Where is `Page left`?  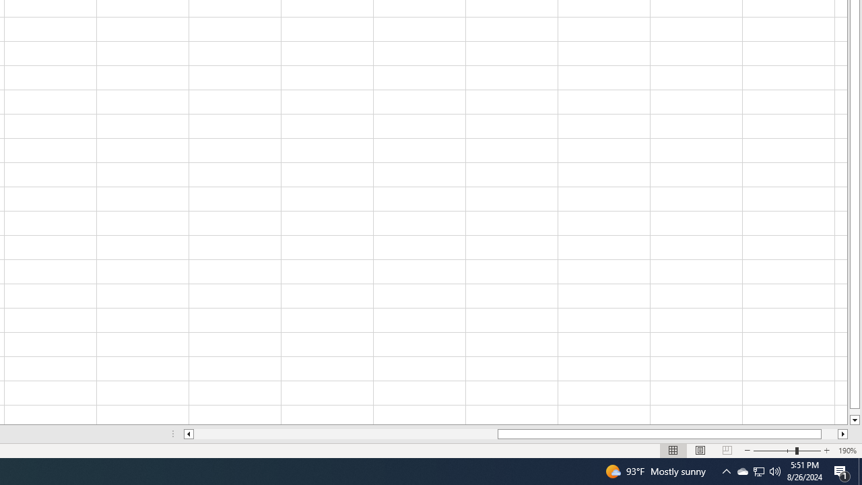
Page left is located at coordinates (345, 434).